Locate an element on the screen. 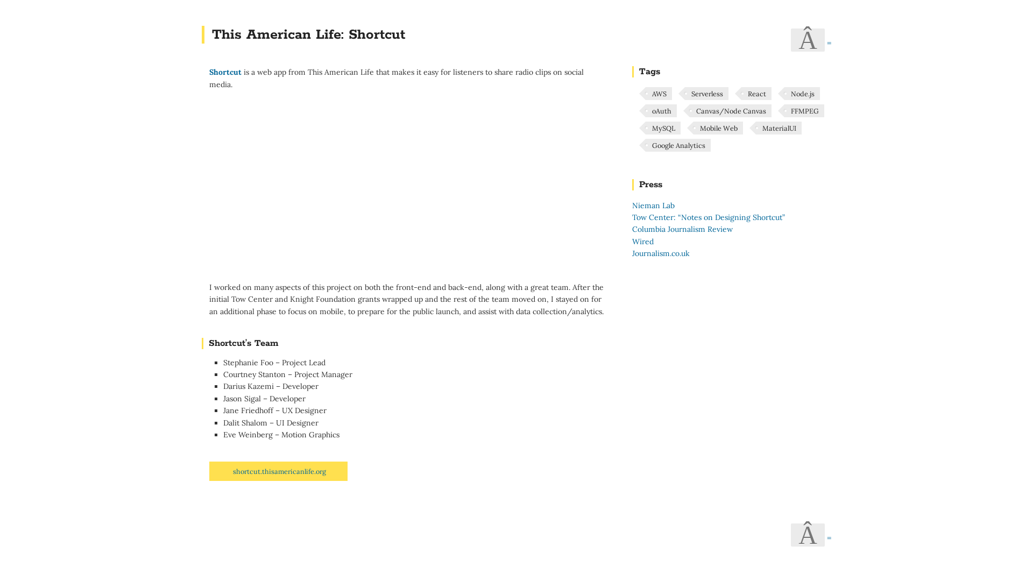 Image resolution: width=1033 pixels, height=581 pixels. Canvas/Node Canvas is located at coordinates (731, 111).